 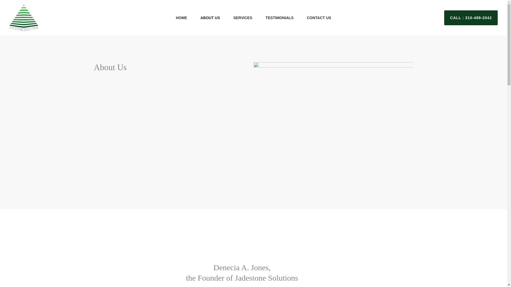 What do you see at coordinates (471, 18) in the screenshot?
I see `CALL : 310-489-2042` at bounding box center [471, 18].